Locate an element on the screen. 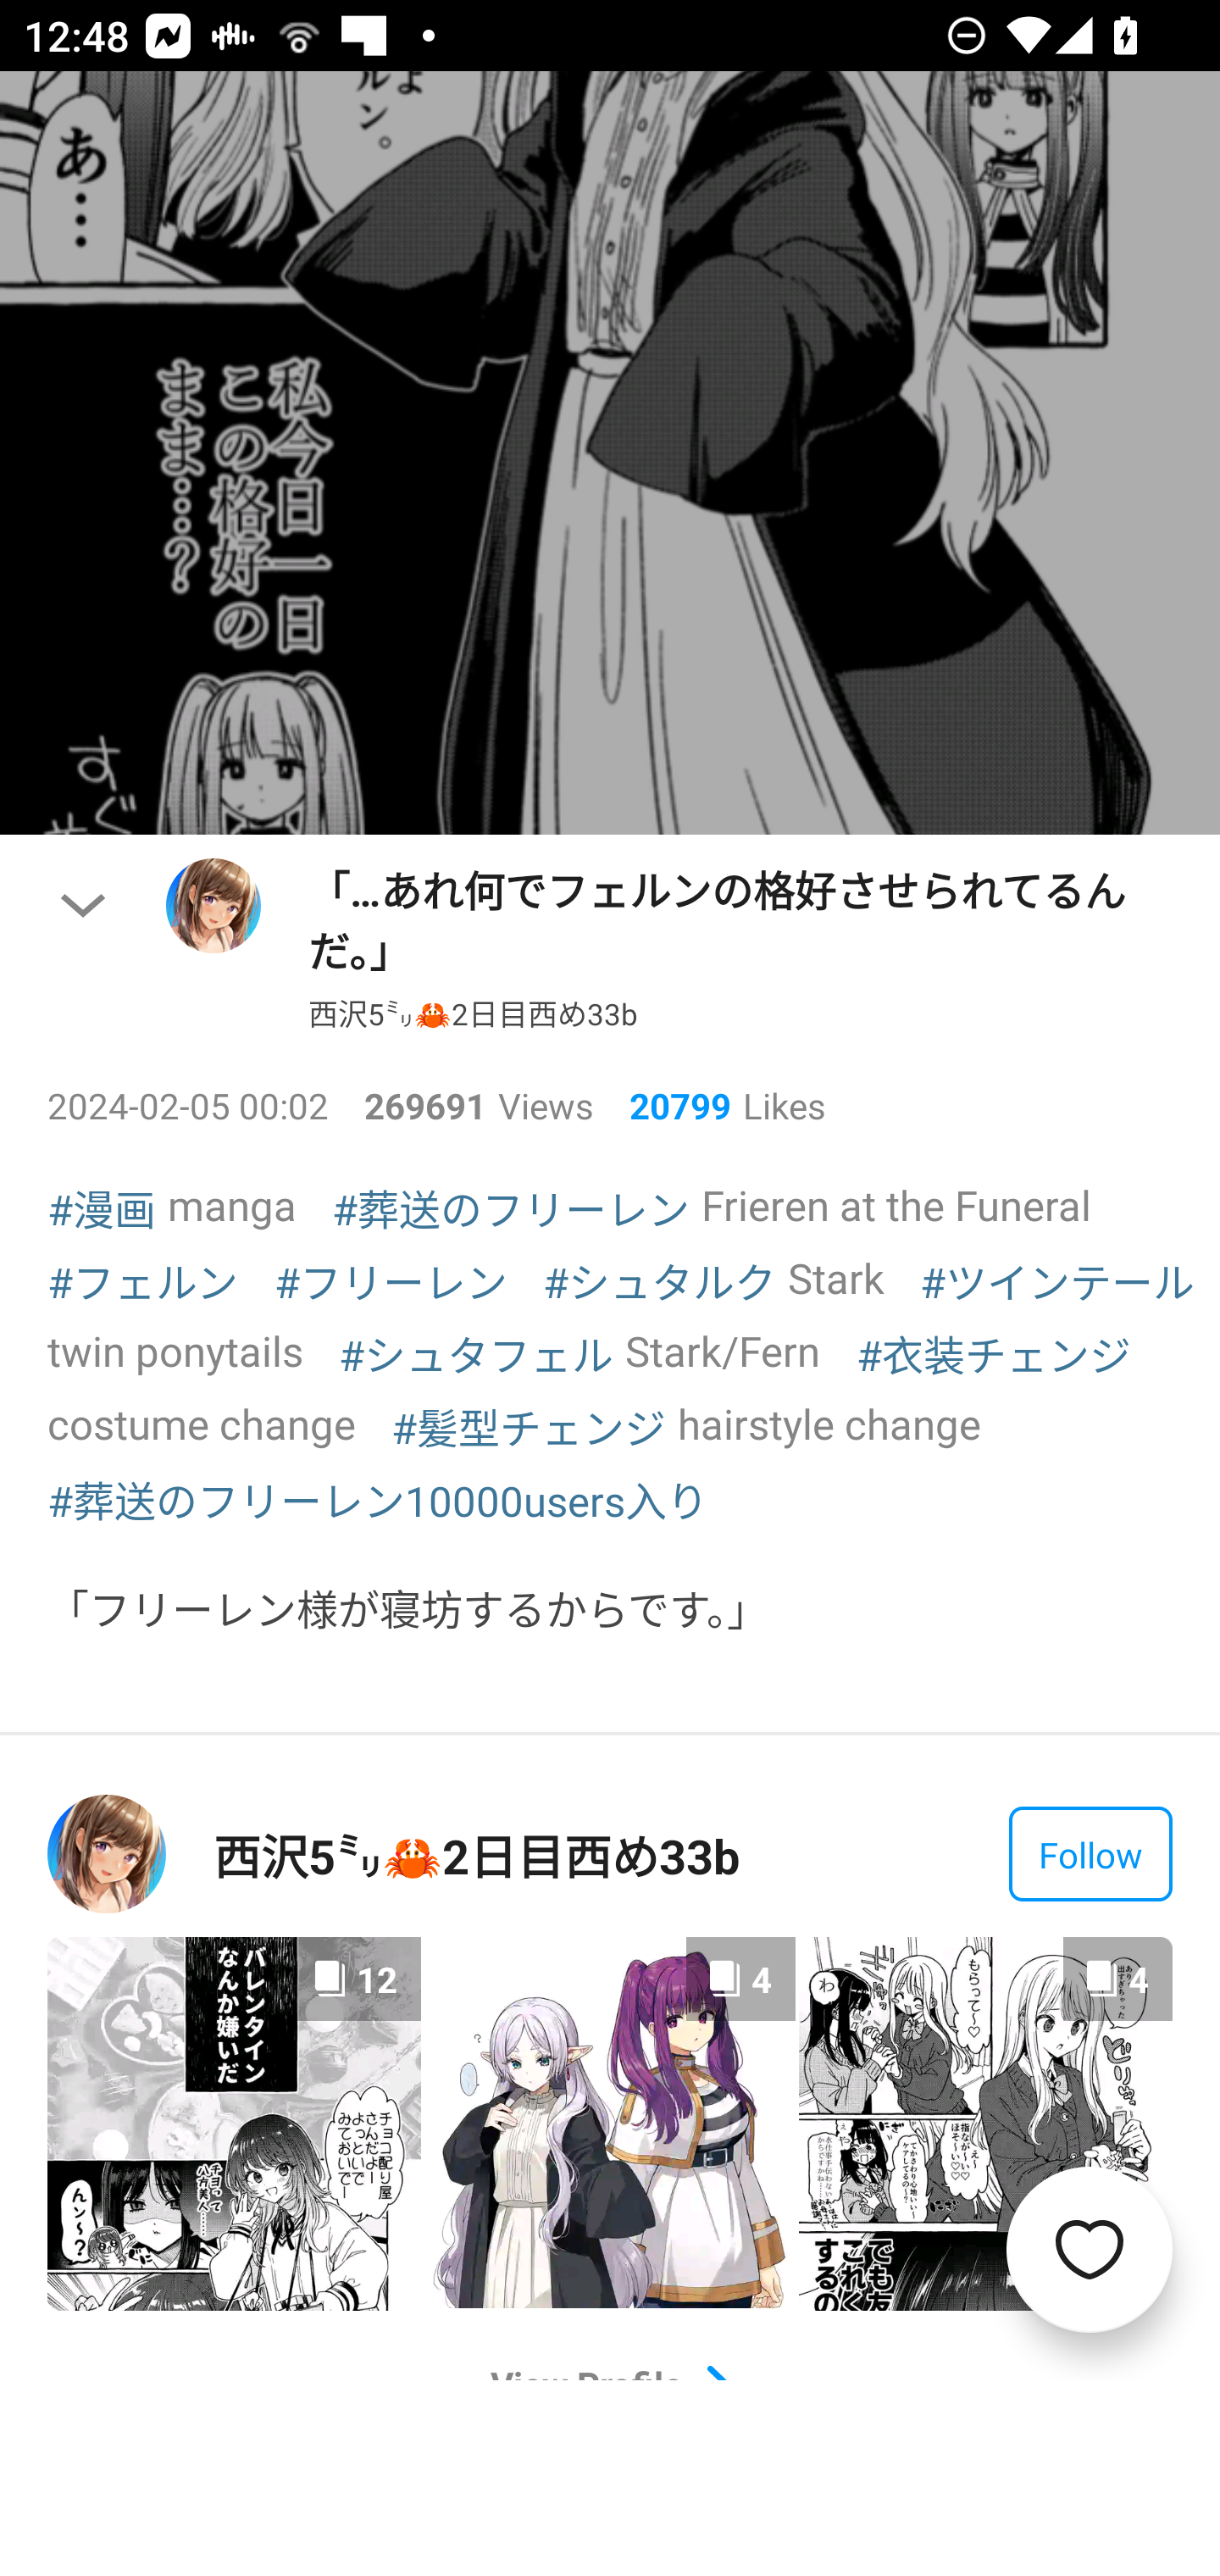  Follow is located at coordinates (1090, 1853).